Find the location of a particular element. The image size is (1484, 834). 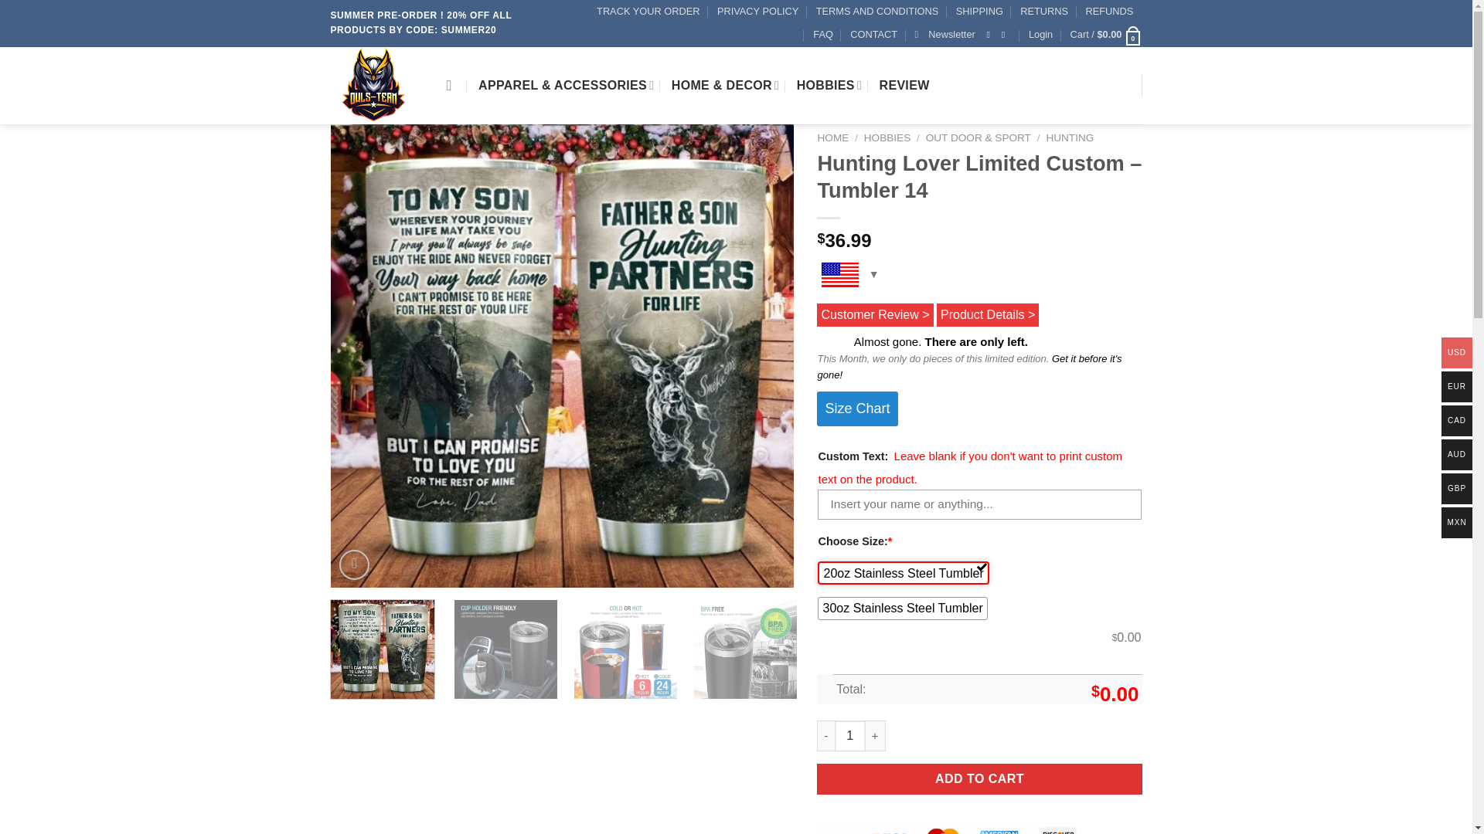

TERMS AND CONDITIONS is located at coordinates (878, 12).